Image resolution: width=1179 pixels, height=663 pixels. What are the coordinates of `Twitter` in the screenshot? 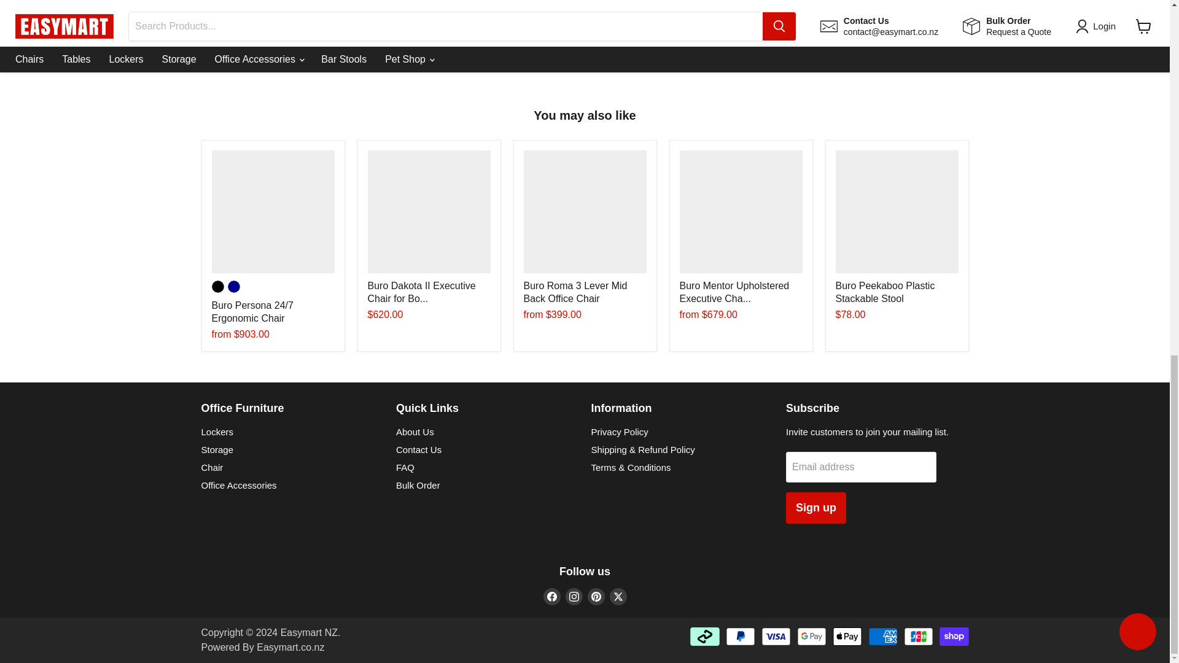 It's located at (618, 597).